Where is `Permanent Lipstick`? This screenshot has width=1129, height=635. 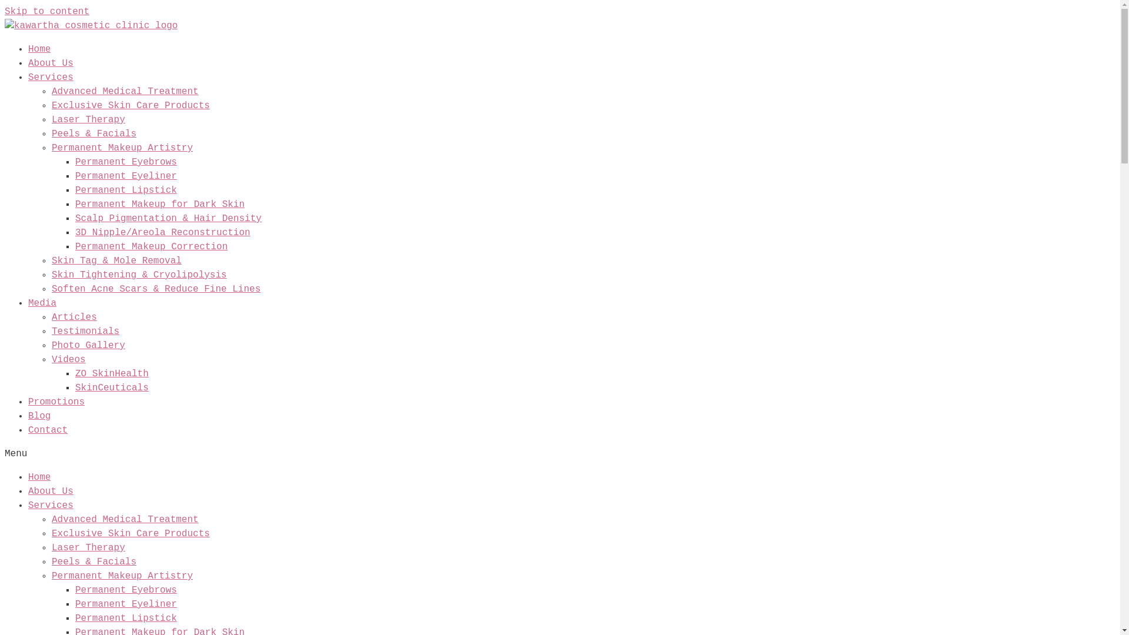
Permanent Lipstick is located at coordinates (126, 619).